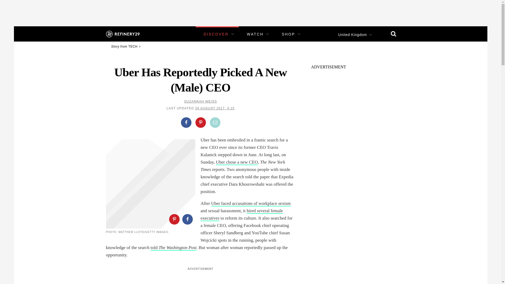  Describe the element at coordinates (241, 215) in the screenshot. I see `hired several female executives` at that location.